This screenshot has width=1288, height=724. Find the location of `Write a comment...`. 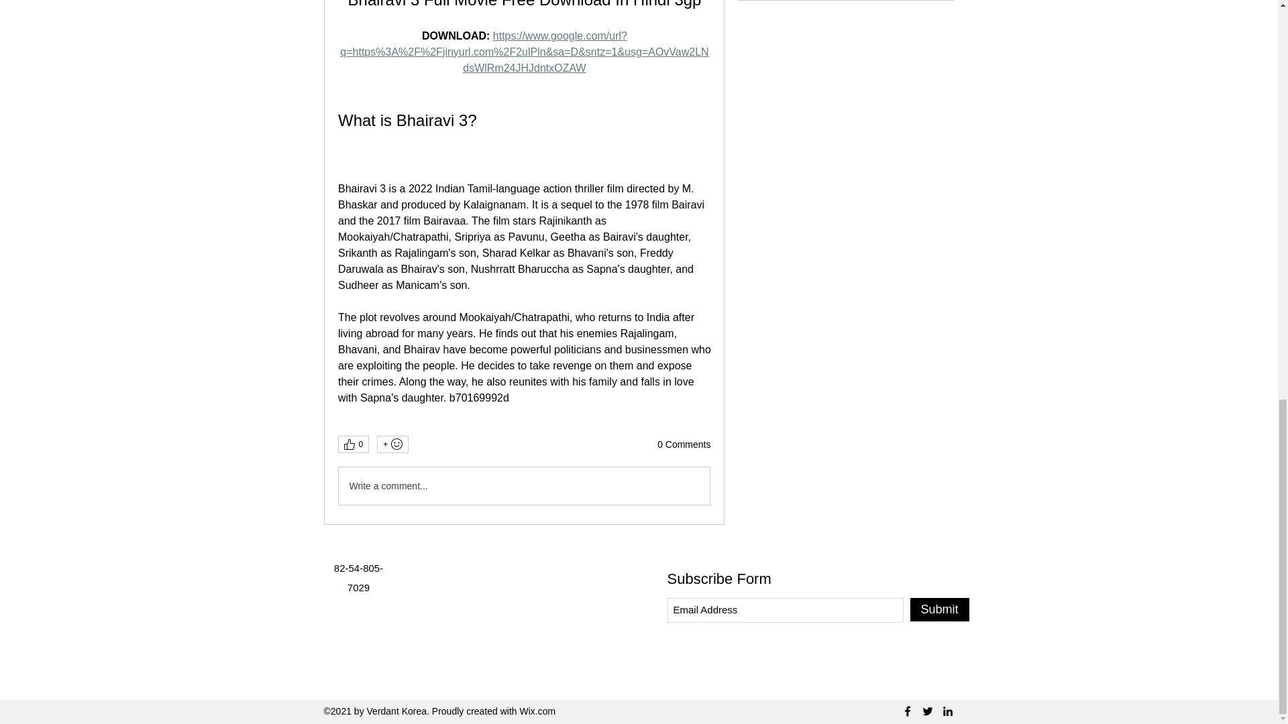

Write a comment... is located at coordinates (523, 485).